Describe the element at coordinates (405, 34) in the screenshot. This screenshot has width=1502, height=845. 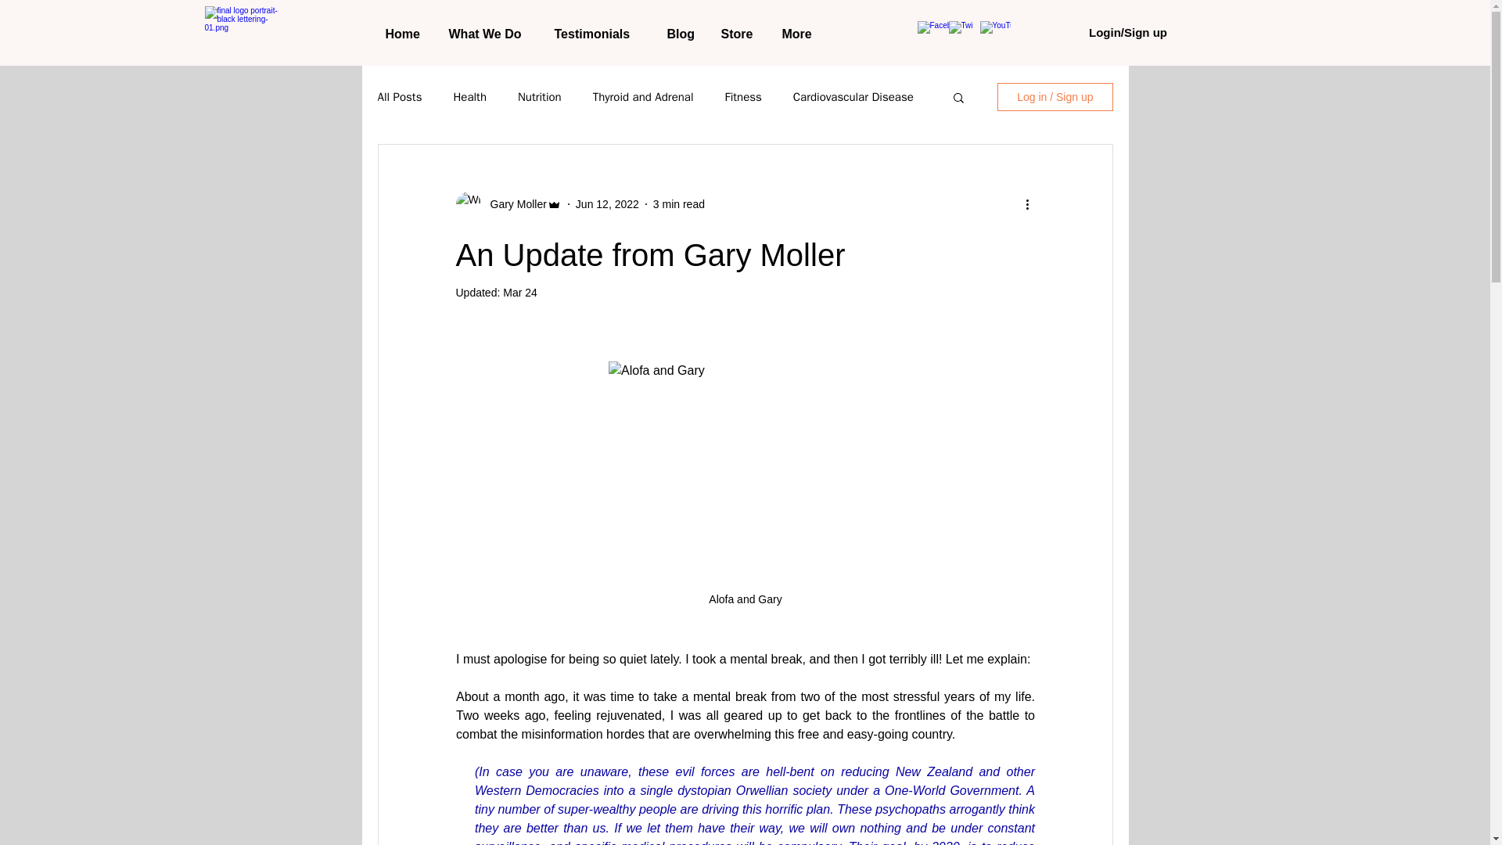
I see `Home` at that location.